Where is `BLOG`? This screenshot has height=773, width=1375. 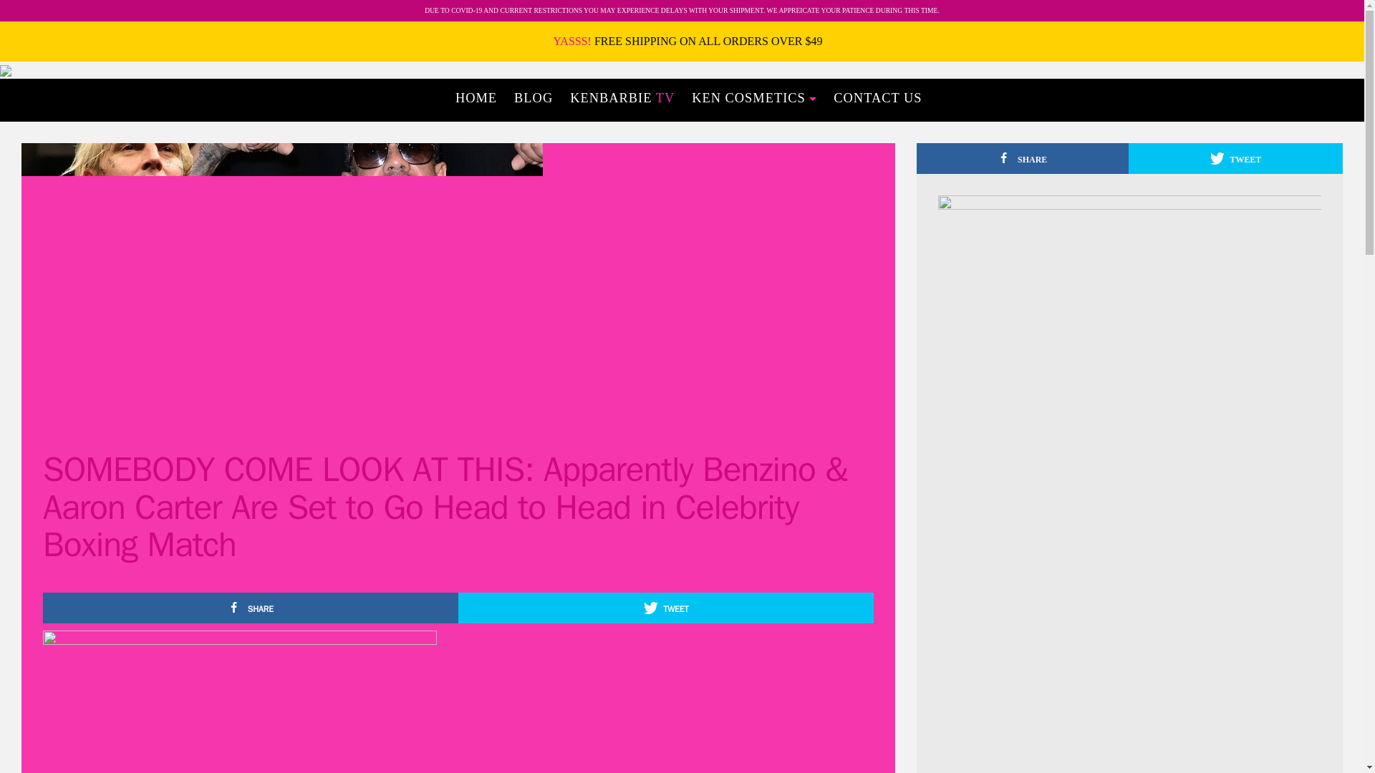
BLOG is located at coordinates (533, 97).